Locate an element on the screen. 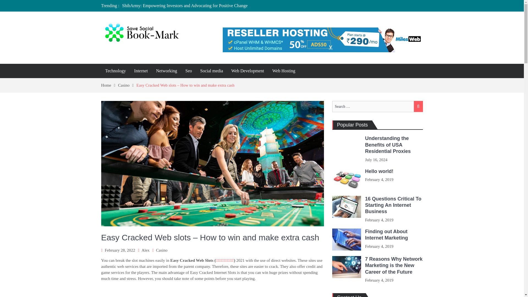 This screenshot has height=297, width=528. Web Hosting is located at coordinates (284, 71).